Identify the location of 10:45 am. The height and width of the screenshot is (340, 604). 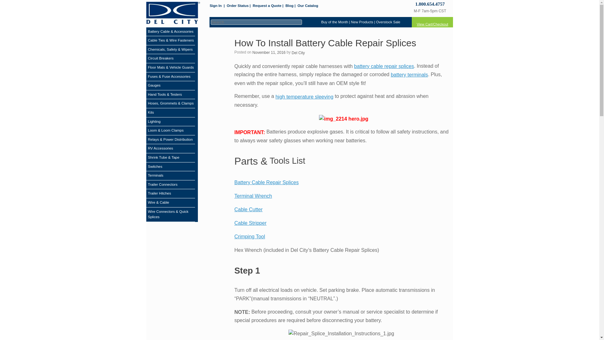
(269, 52).